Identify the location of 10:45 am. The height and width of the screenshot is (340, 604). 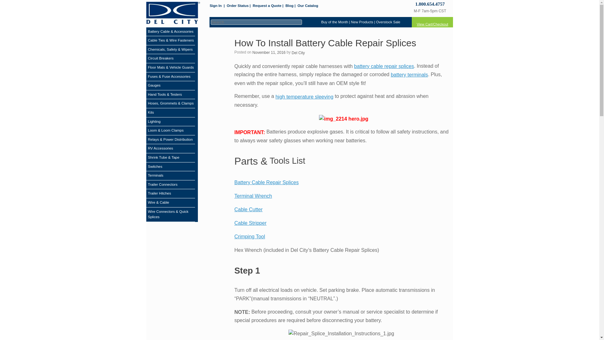
(269, 52).